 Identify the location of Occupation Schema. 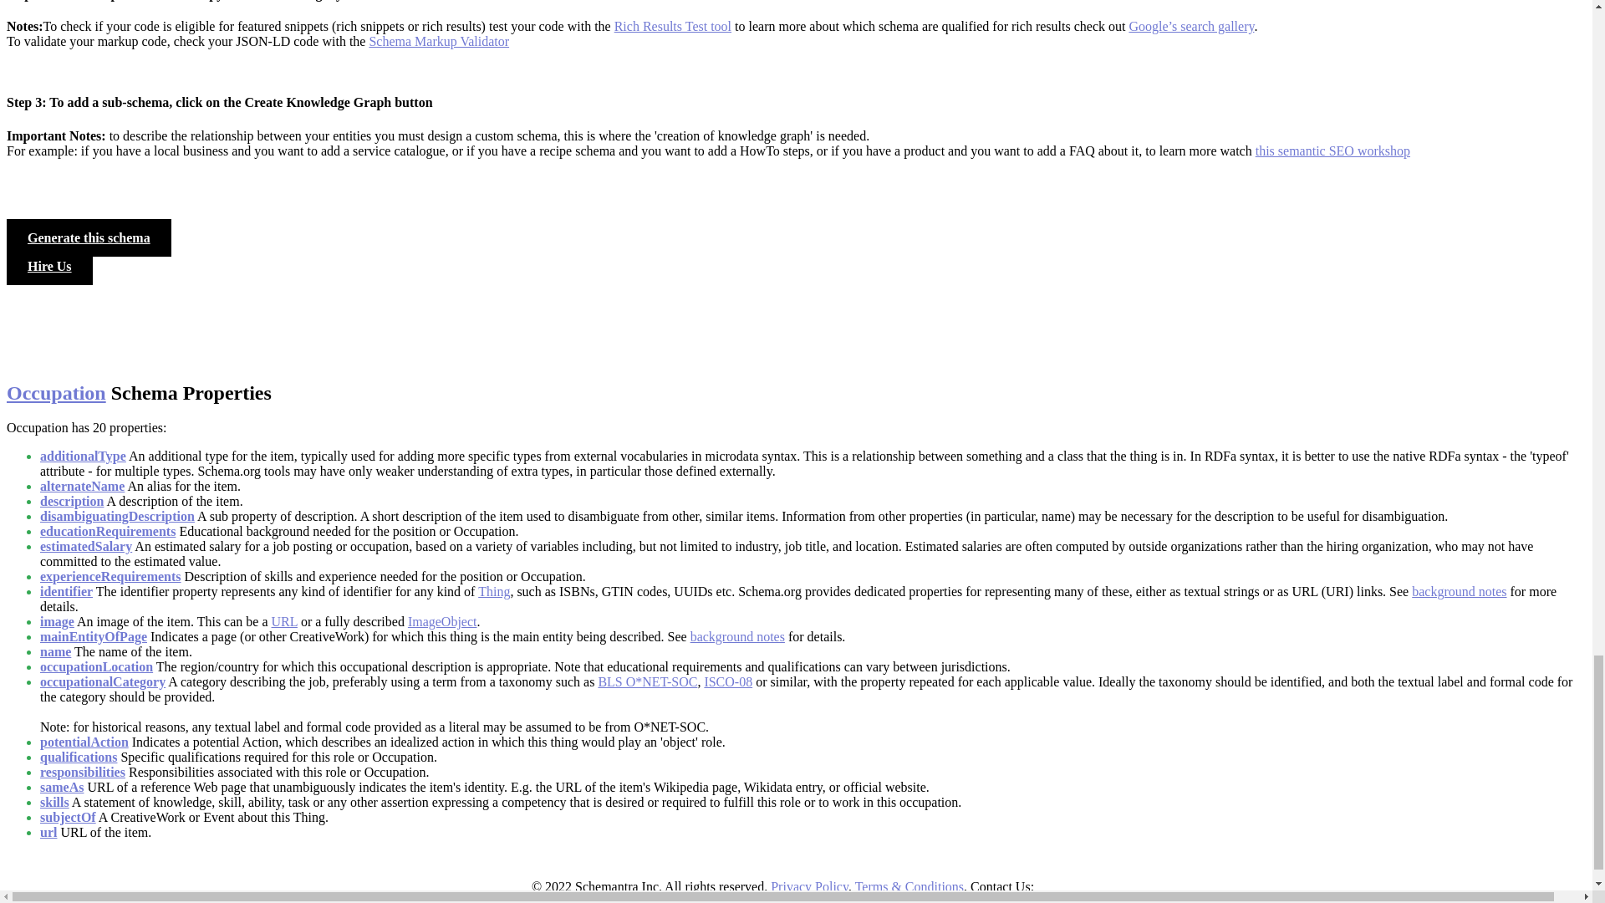
(55, 392).